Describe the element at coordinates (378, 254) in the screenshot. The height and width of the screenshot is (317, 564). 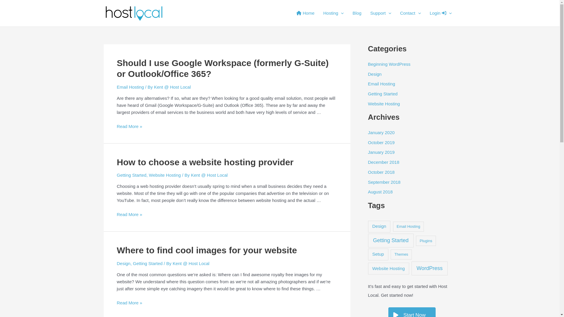
I see `Setup` at that location.